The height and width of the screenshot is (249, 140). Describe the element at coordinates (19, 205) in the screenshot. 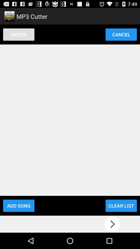

I see `open item to the left of clear list button` at that location.